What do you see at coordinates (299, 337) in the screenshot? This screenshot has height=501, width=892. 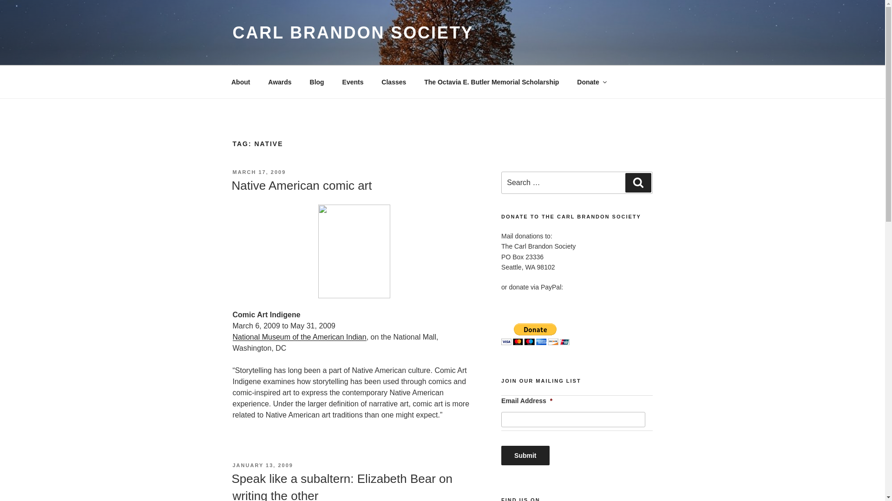 I see `National Museum of the American Indian` at bounding box center [299, 337].